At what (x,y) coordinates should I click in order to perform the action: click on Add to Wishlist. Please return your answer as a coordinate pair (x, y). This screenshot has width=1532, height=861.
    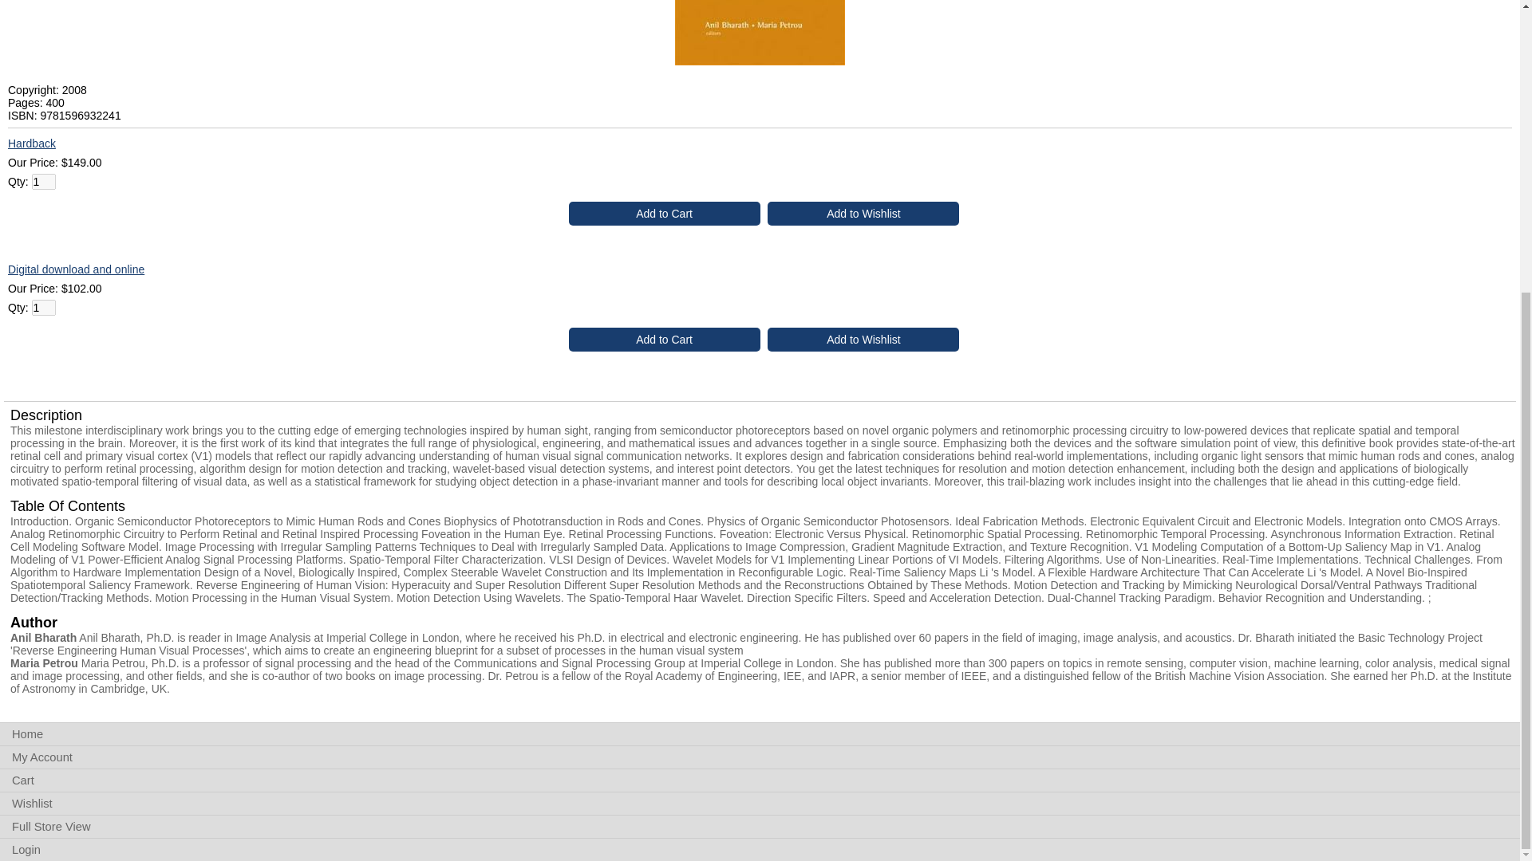
    Looking at the image, I should click on (863, 340).